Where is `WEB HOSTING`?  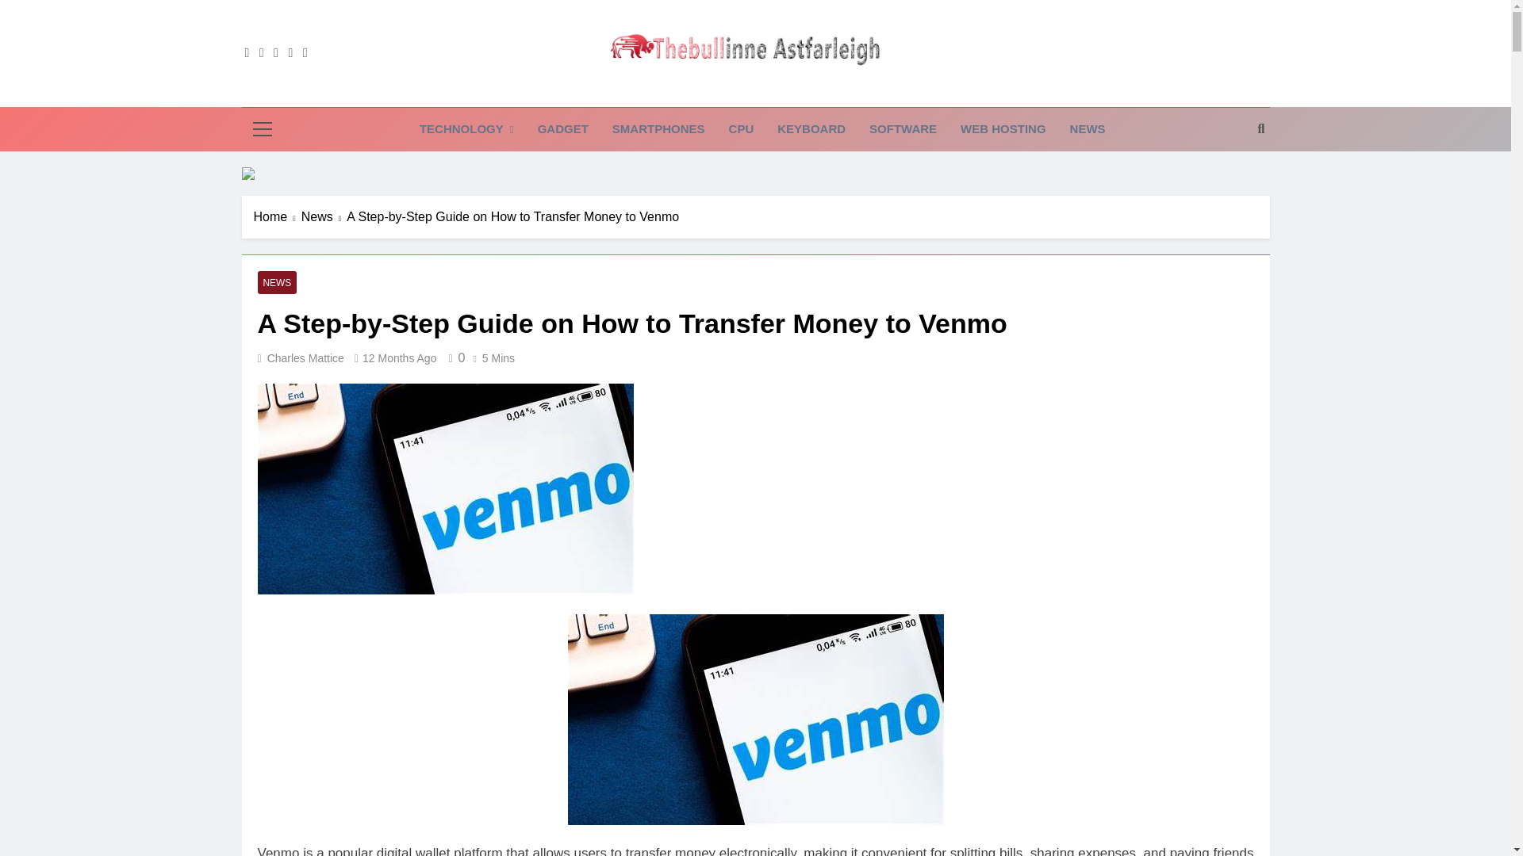
WEB HOSTING is located at coordinates (1003, 129).